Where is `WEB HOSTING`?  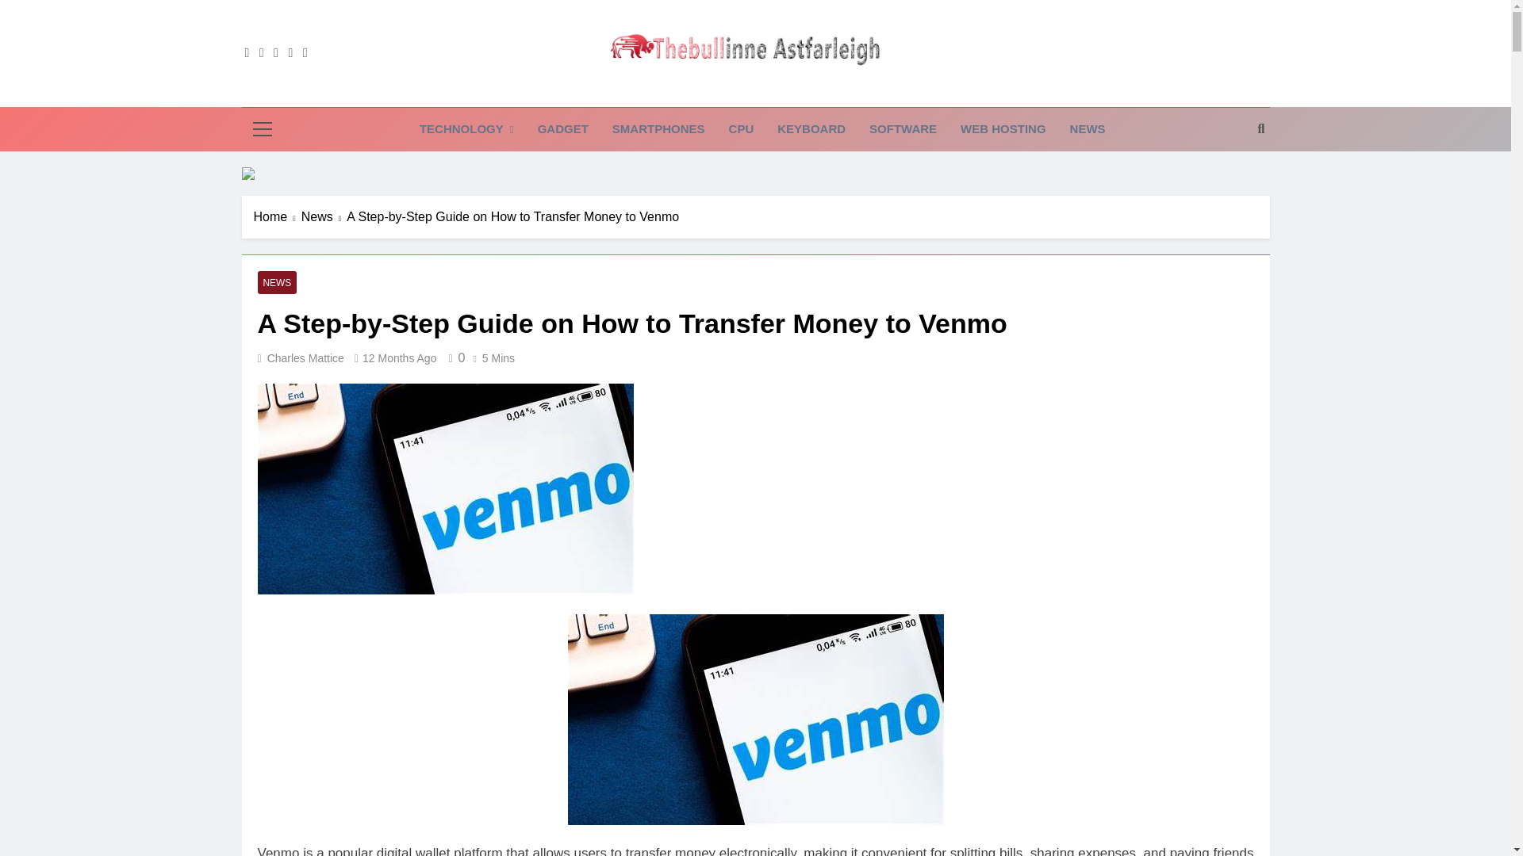
WEB HOSTING is located at coordinates (1003, 129).